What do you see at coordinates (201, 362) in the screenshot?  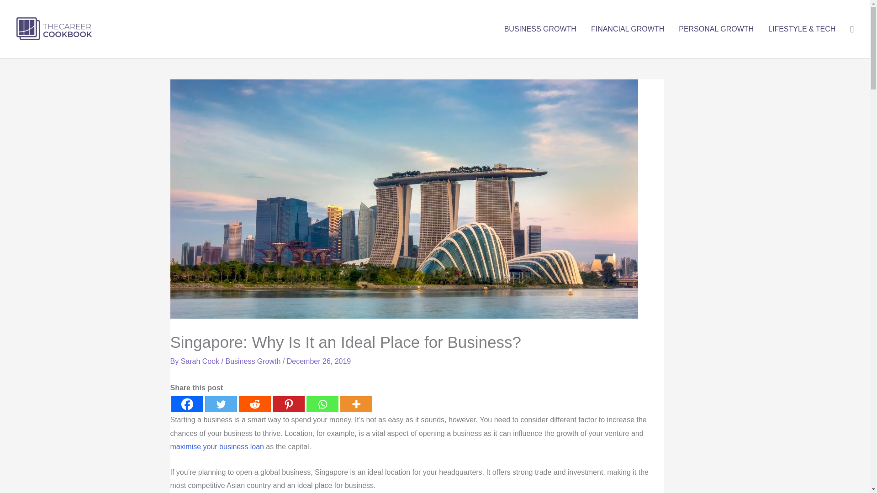 I see `View all posts by Sarah Cook` at bounding box center [201, 362].